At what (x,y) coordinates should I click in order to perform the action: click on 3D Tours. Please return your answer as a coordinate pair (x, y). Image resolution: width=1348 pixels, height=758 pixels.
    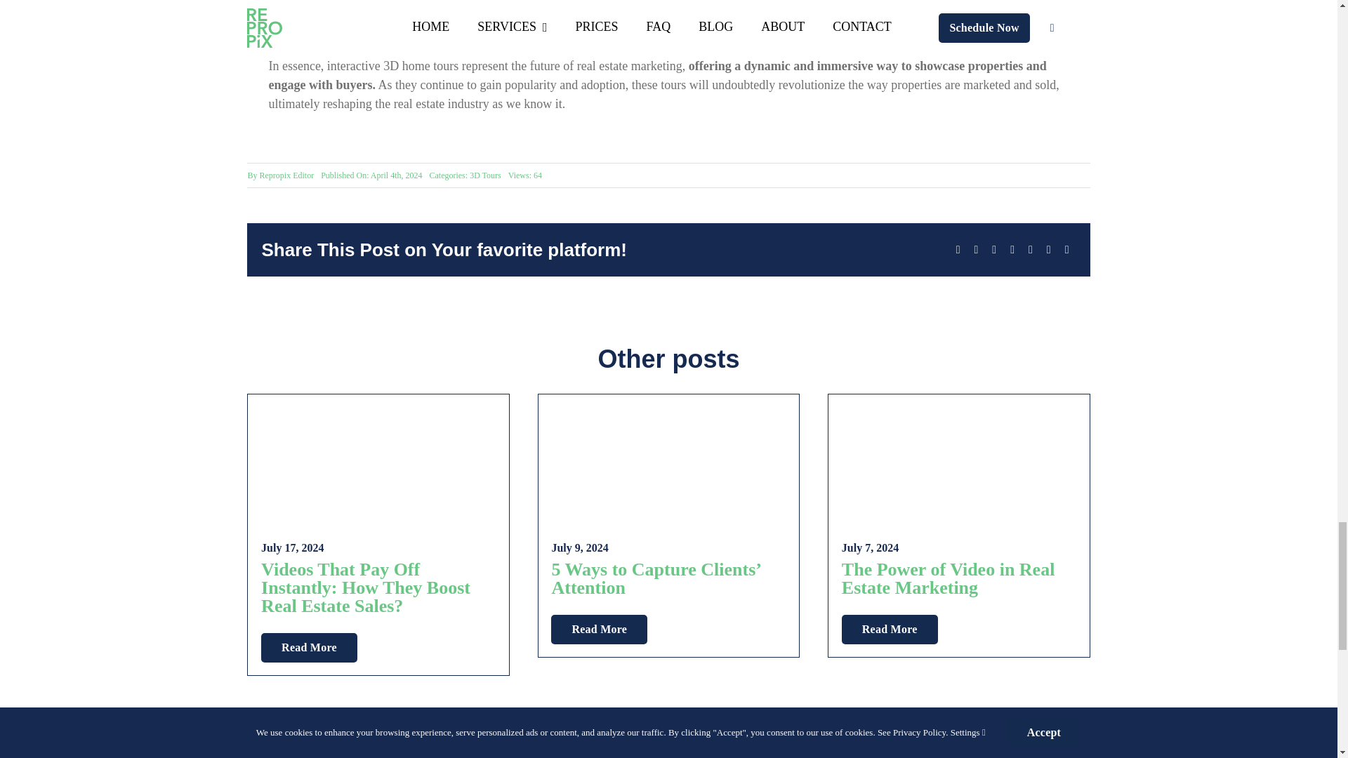
    Looking at the image, I should click on (485, 175).